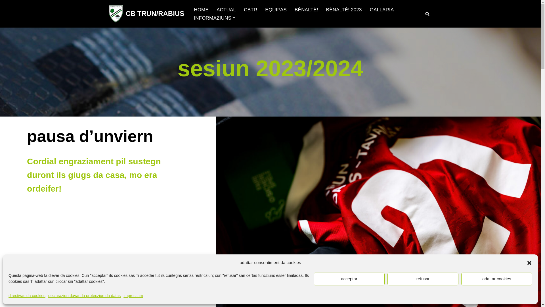 This screenshot has width=545, height=307. Describe the element at coordinates (85, 296) in the screenshot. I see `declaraziun davart la protecziun da datas` at that location.